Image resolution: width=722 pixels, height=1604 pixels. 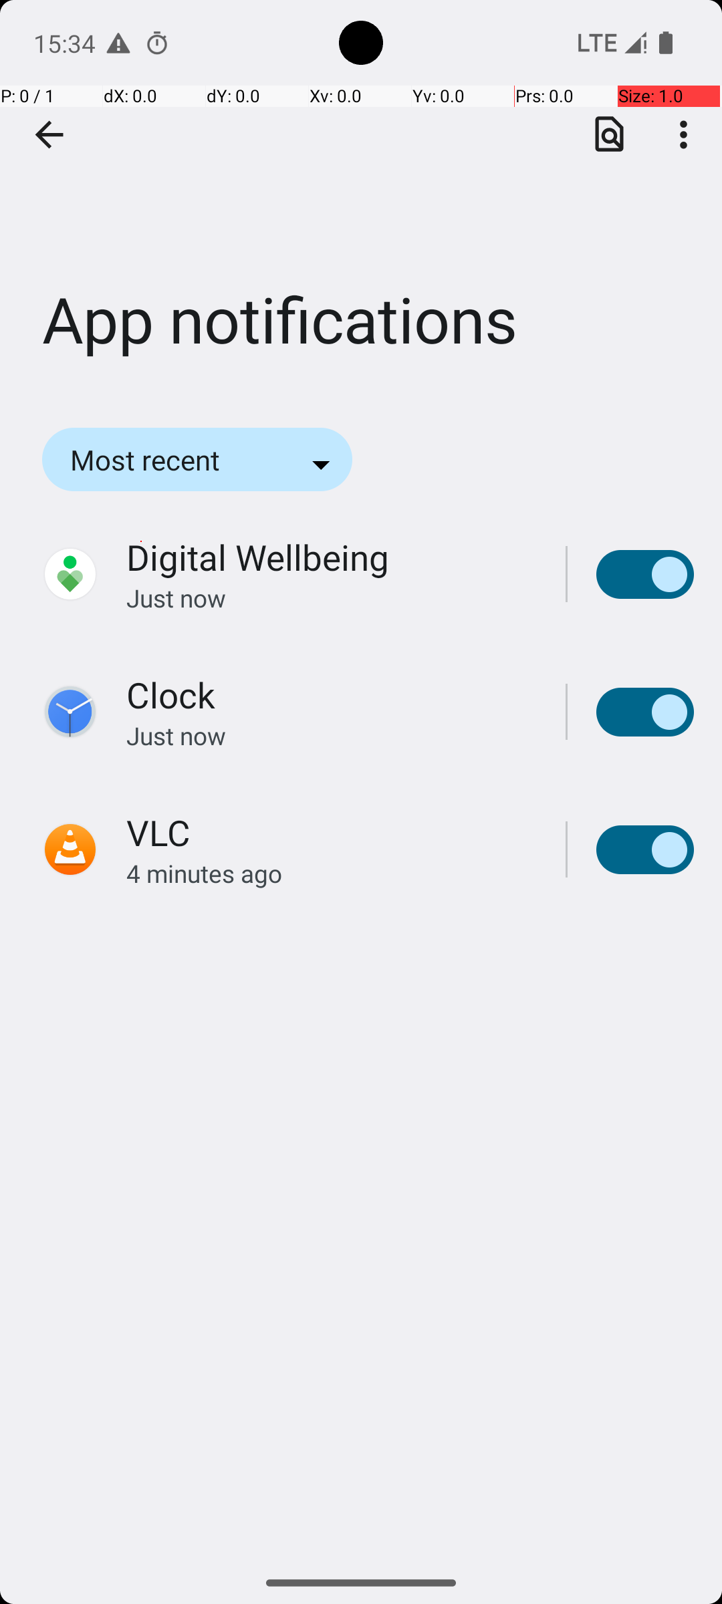 What do you see at coordinates (361, 200) in the screenshot?
I see `App notifications` at bounding box center [361, 200].